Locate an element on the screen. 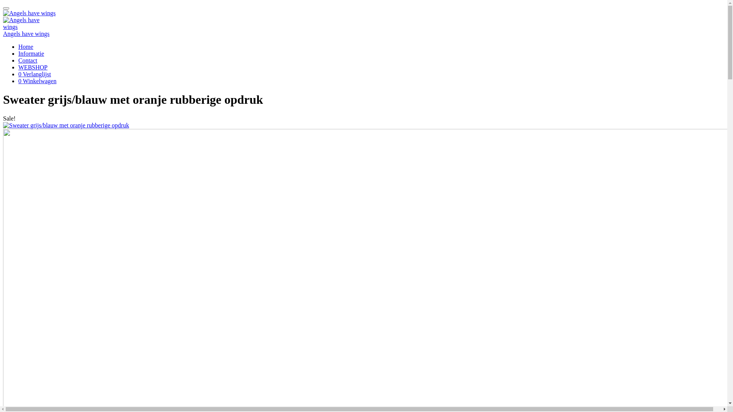 The height and width of the screenshot is (412, 733). Angels have wings is located at coordinates (22, 24).